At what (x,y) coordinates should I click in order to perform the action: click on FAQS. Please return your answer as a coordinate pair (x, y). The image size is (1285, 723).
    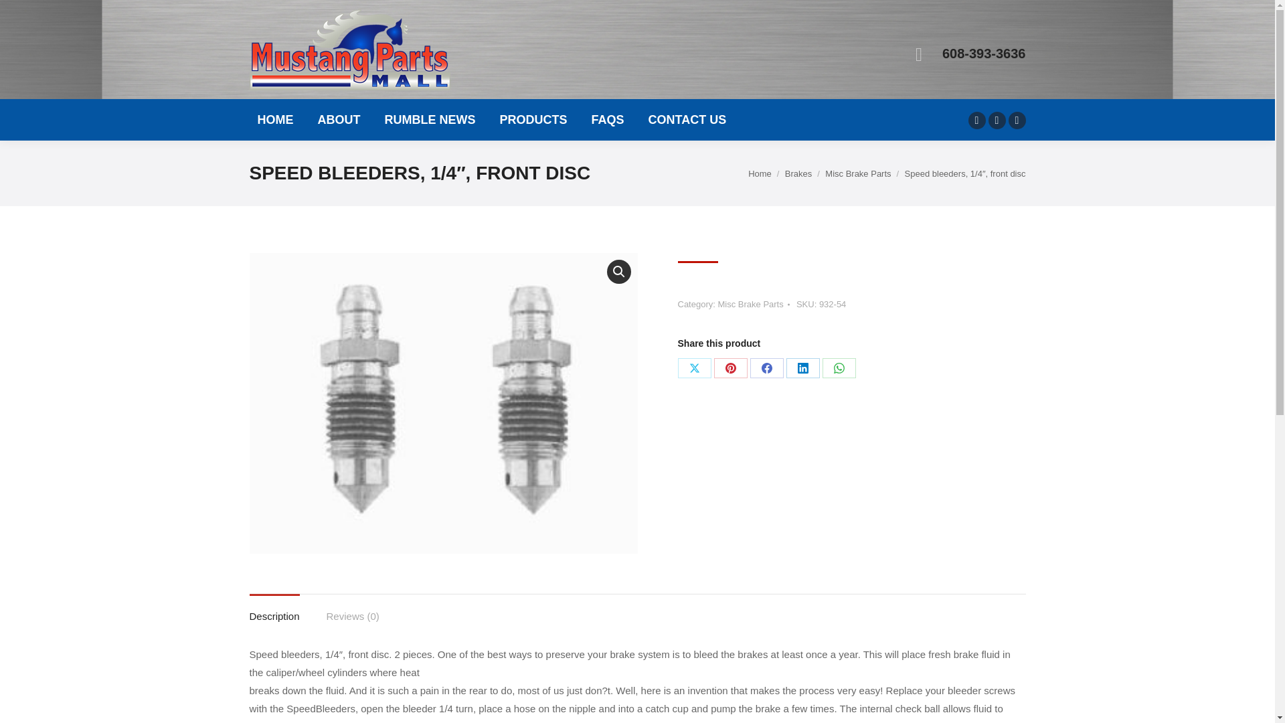
    Looking at the image, I should click on (608, 119).